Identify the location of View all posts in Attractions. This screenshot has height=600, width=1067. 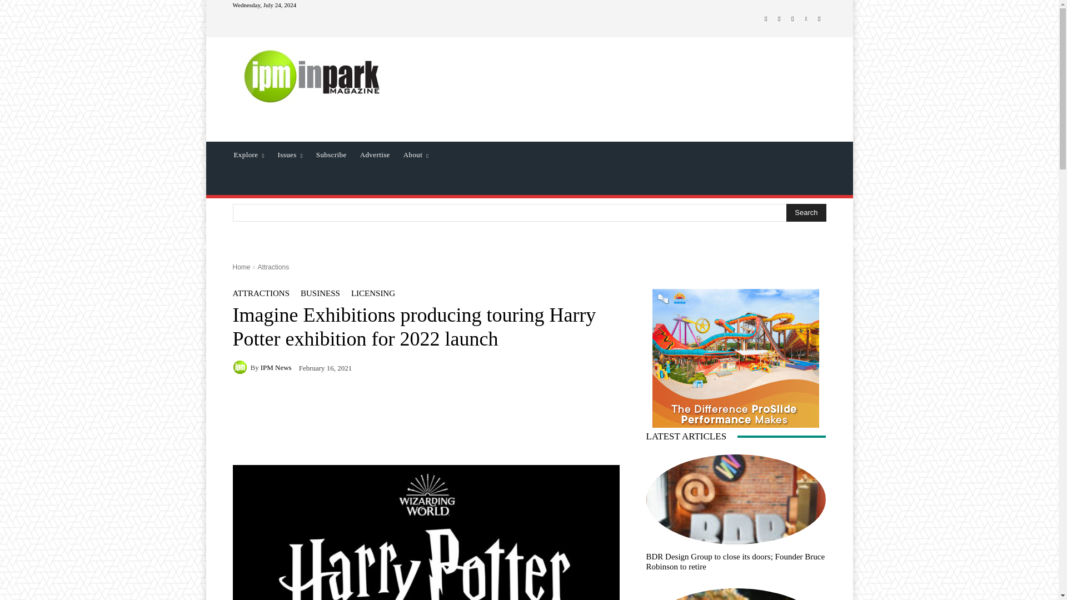
(273, 267).